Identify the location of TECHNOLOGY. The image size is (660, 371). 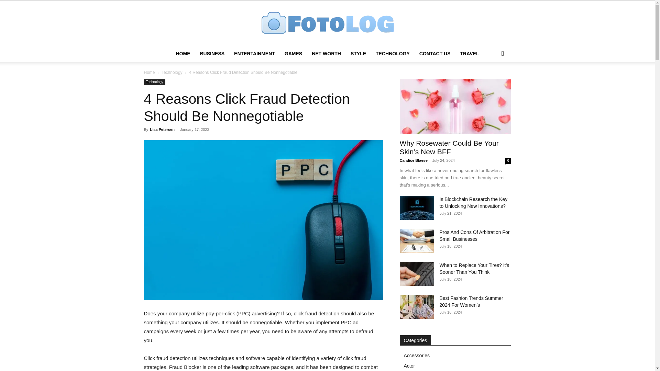
(393, 54).